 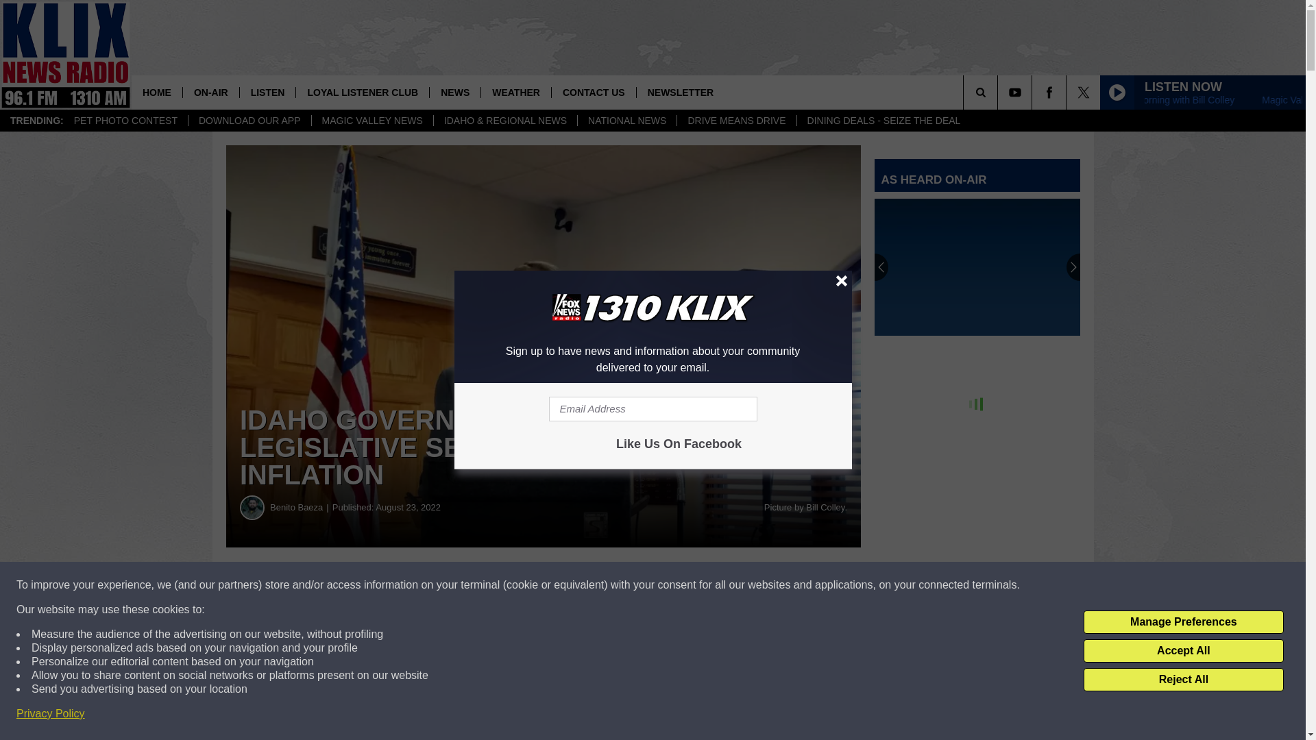 What do you see at coordinates (362, 92) in the screenshot?
I see `LOYAL LISTENER CLUB` at bounding box center [362, 92].